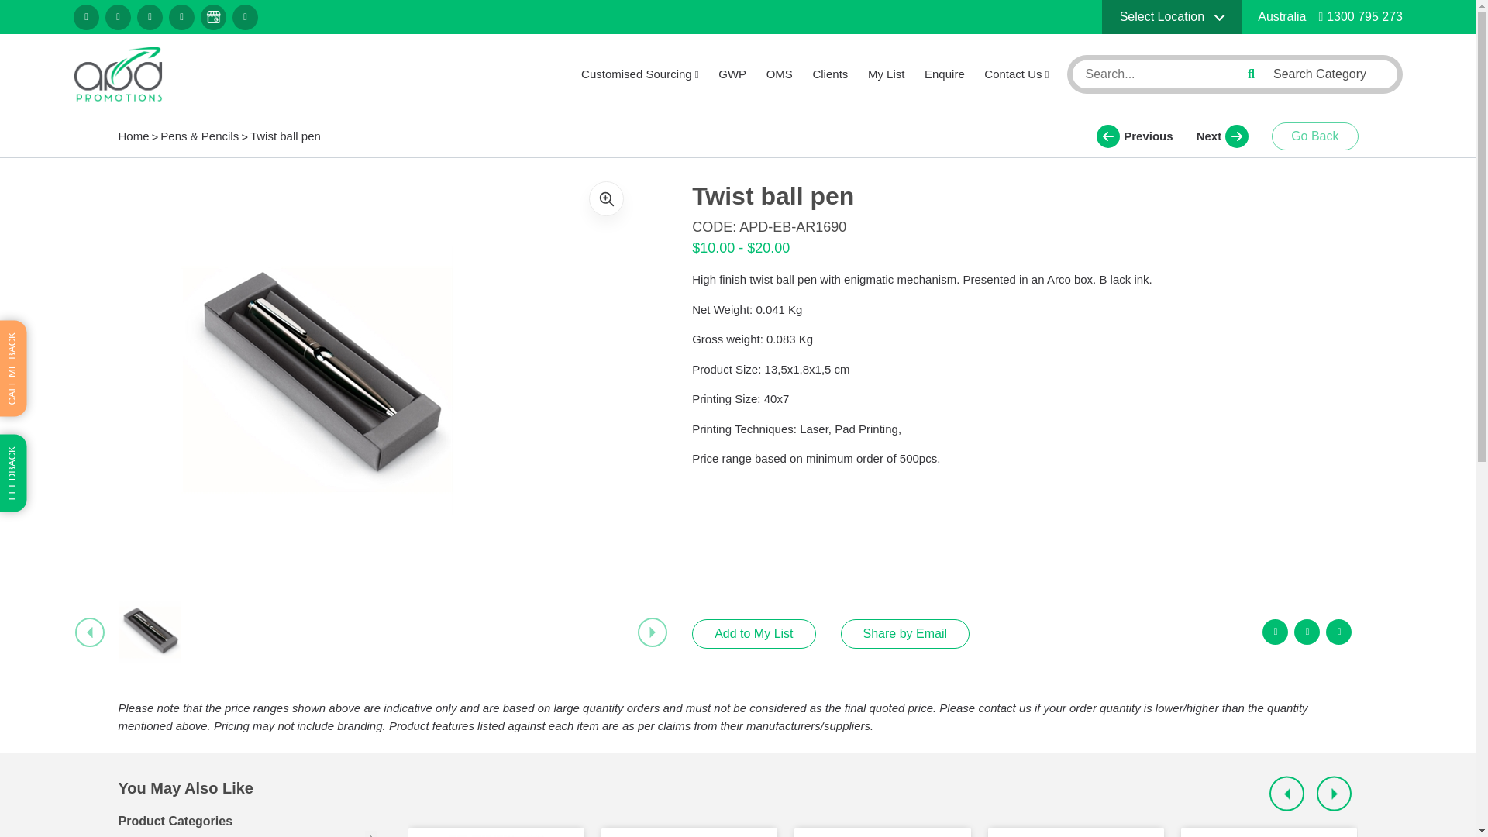 The image size is (1488, 837). Describe the element at coordinates (732, 74) in the screenshot. I see `GWP` at that location.